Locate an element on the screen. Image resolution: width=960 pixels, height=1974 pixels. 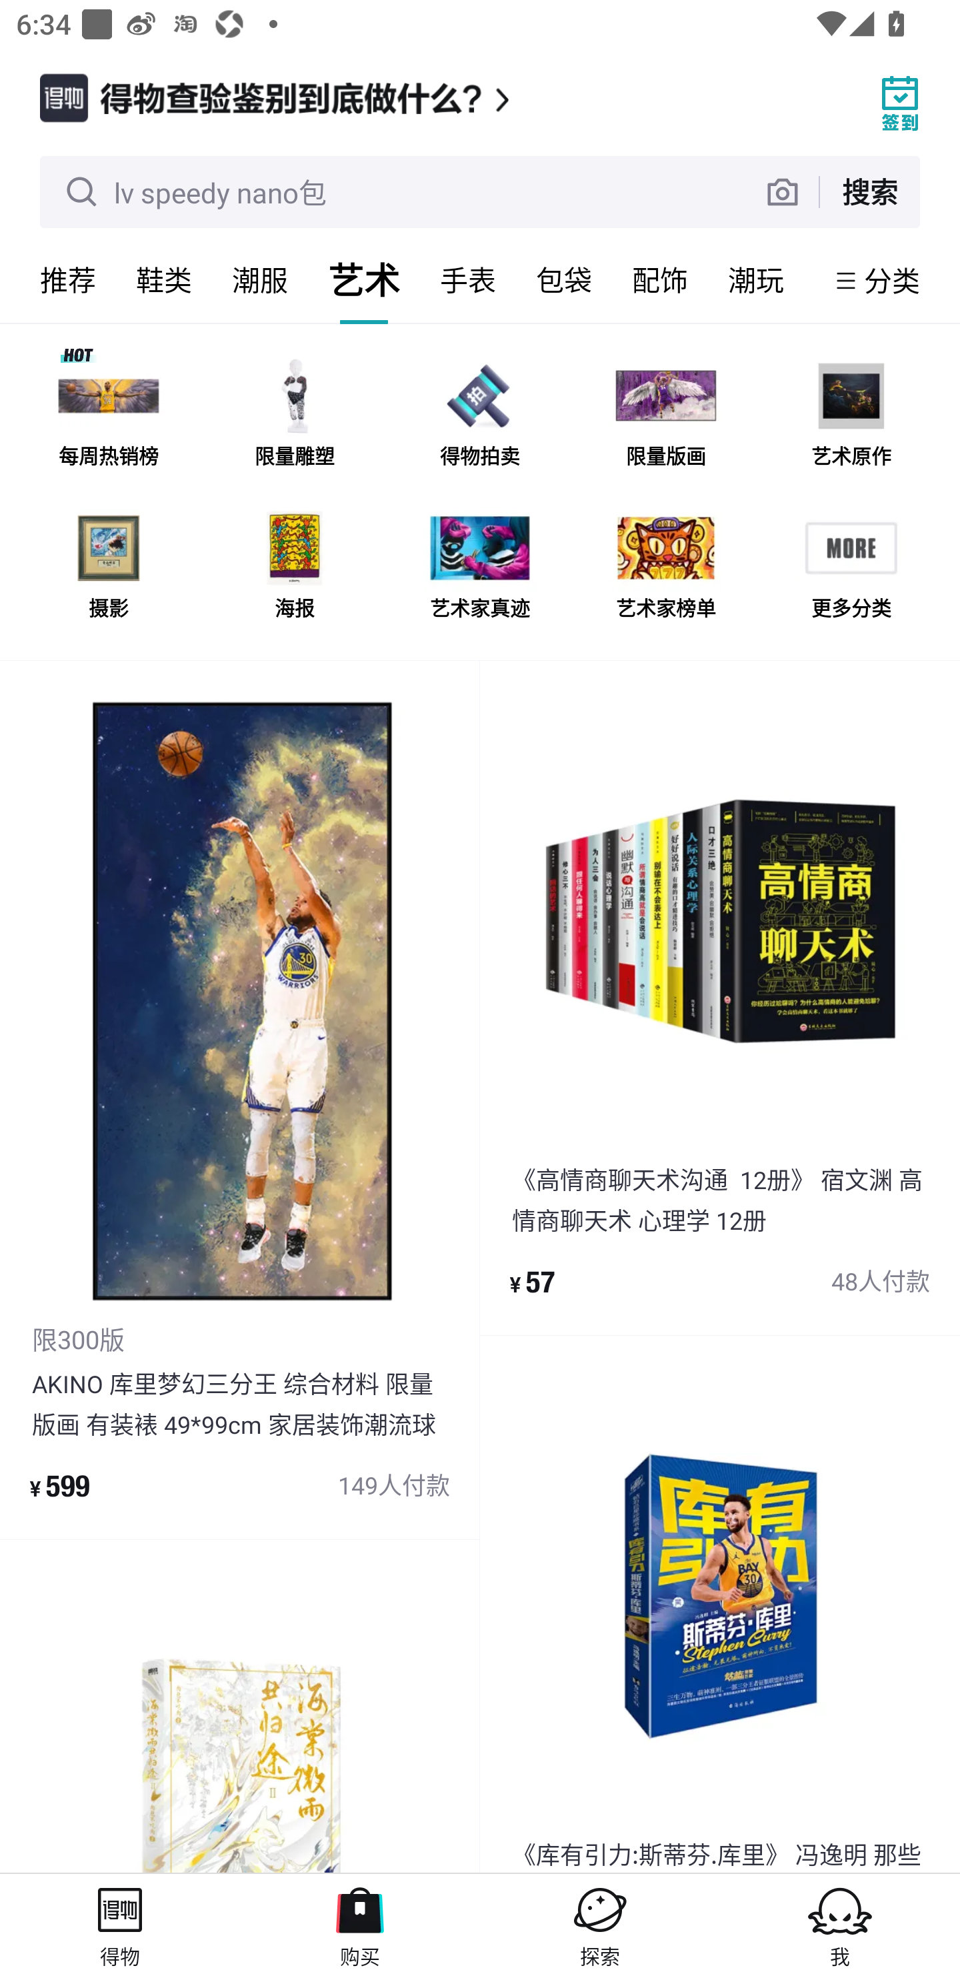
购买 is located at coordinates (360, 1923).